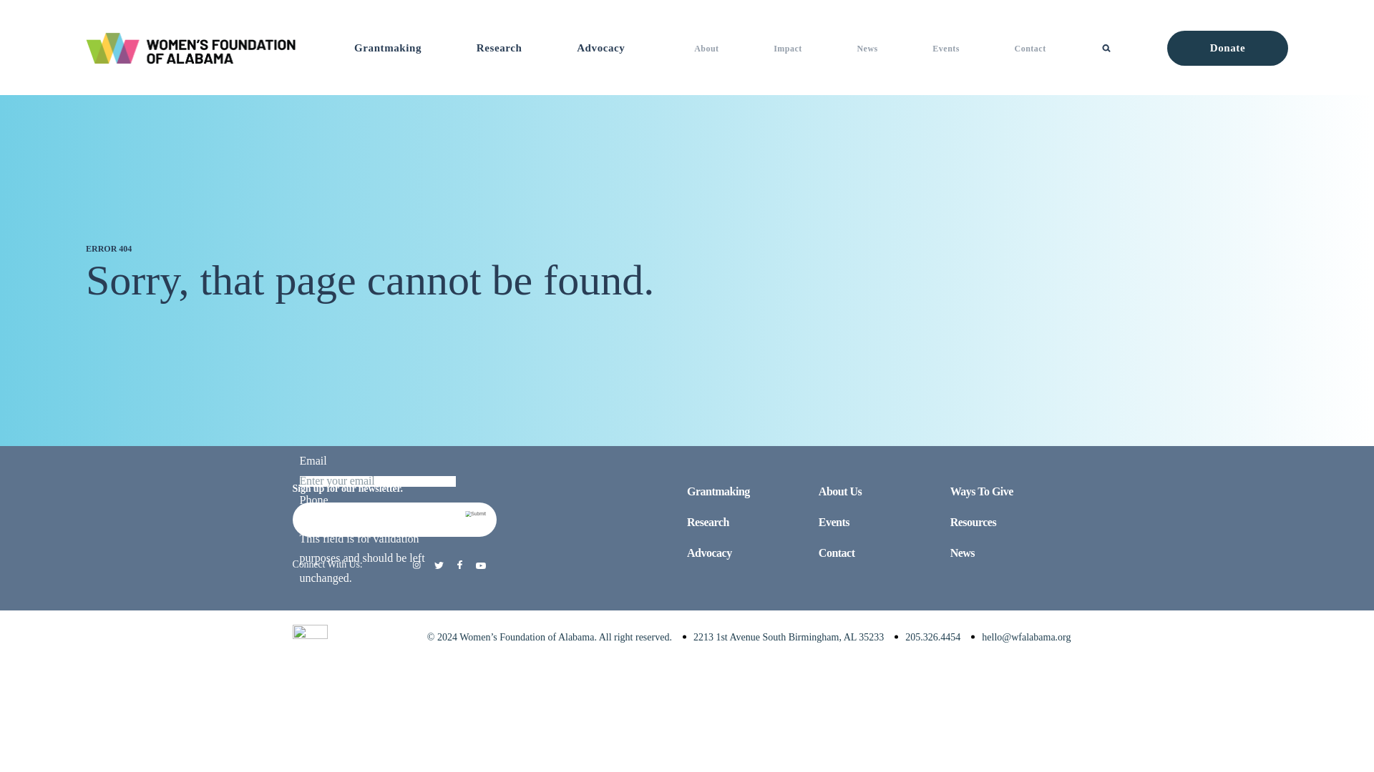  Describe the element at coordinates (787, 48) in the screenshot. I see `Impact` at that location.